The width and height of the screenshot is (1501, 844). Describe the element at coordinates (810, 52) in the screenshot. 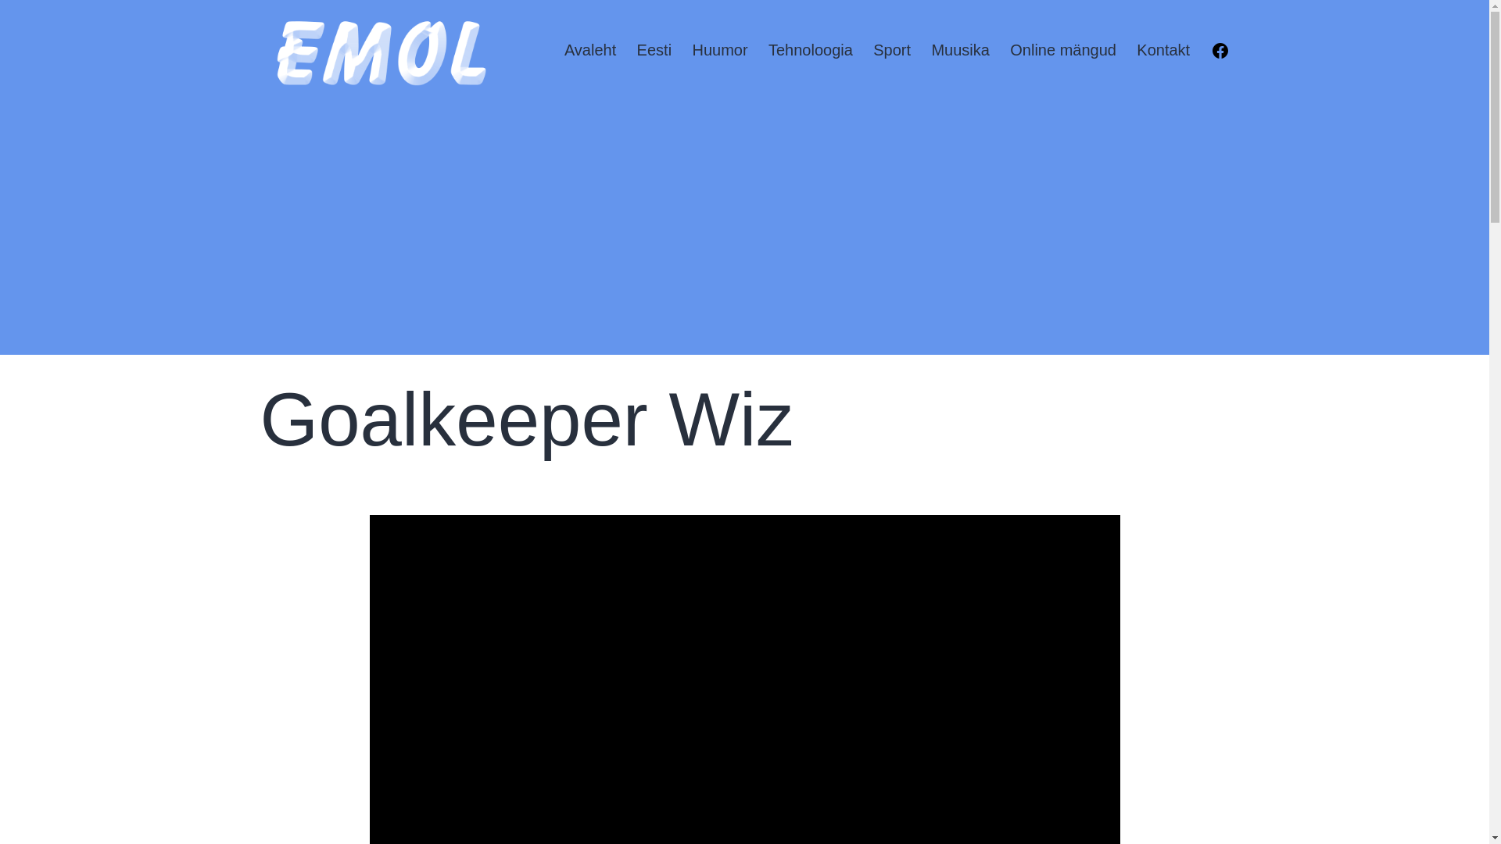

I see `Tehnoloogia` at that location.